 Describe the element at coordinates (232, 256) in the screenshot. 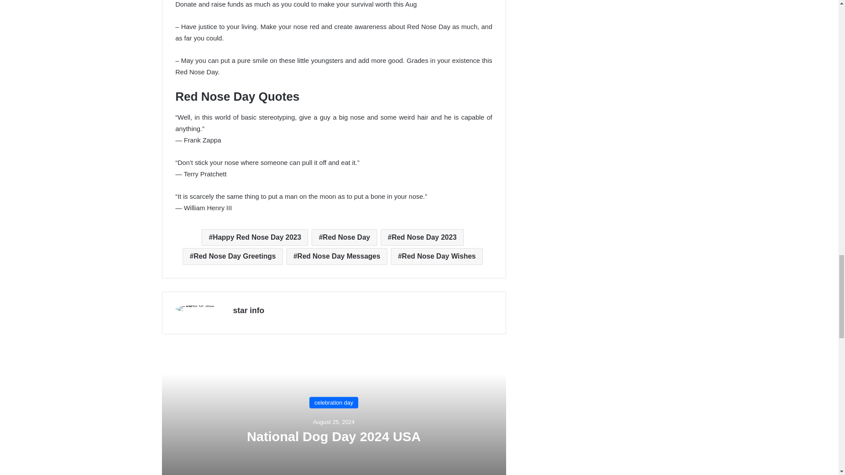

I see `Red Nose Day Greetings` at that location.